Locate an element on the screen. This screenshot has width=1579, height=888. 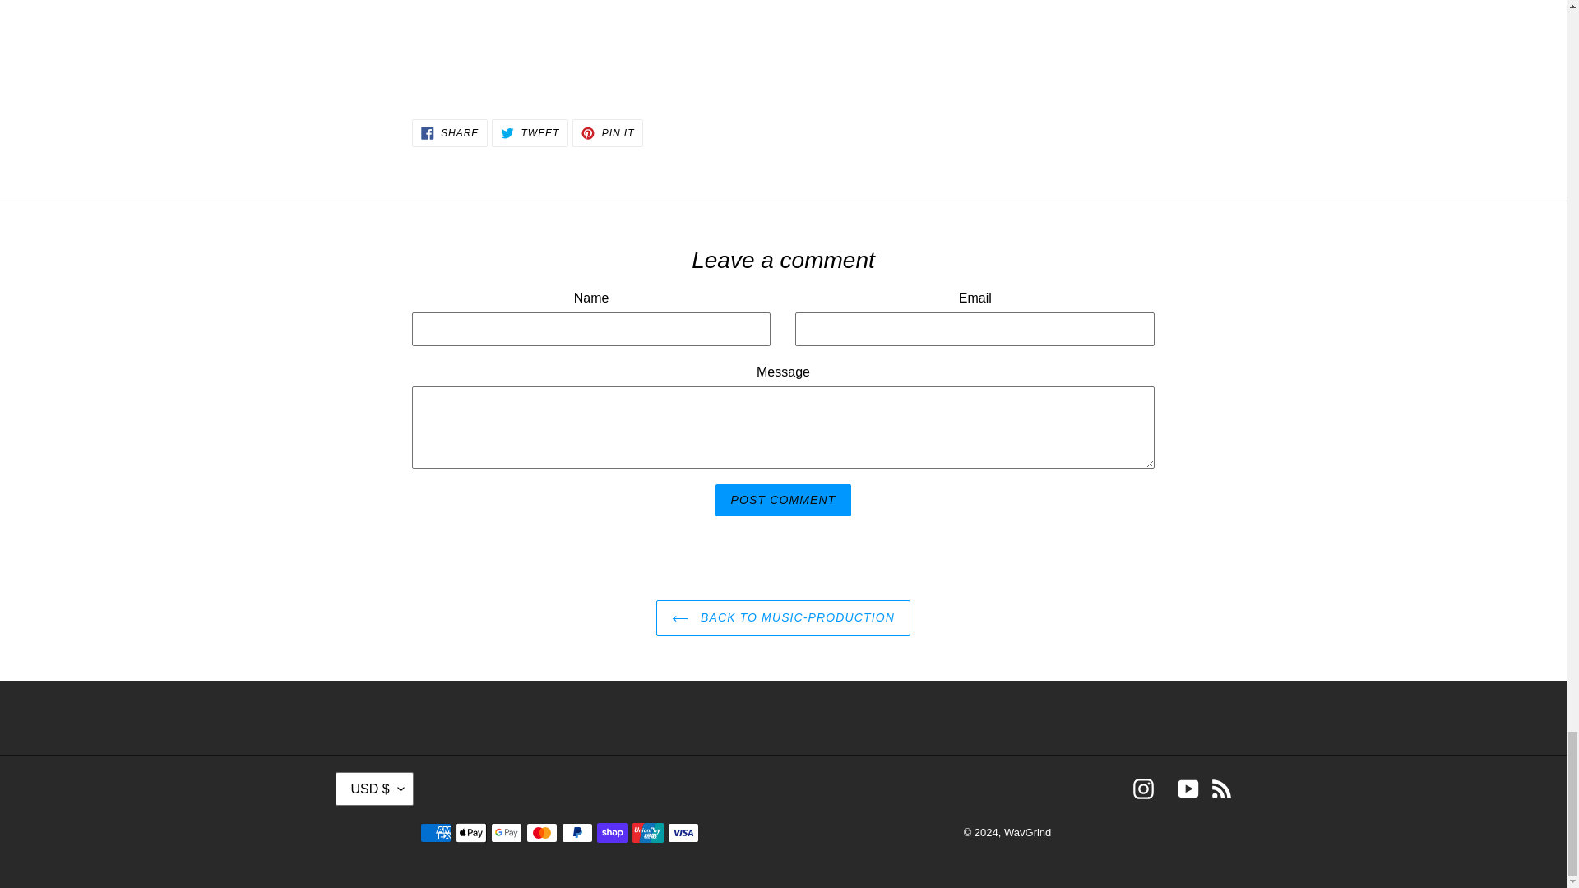
BACK TO MUSIC-PRODUCTION is located at coordinates (450, 133).